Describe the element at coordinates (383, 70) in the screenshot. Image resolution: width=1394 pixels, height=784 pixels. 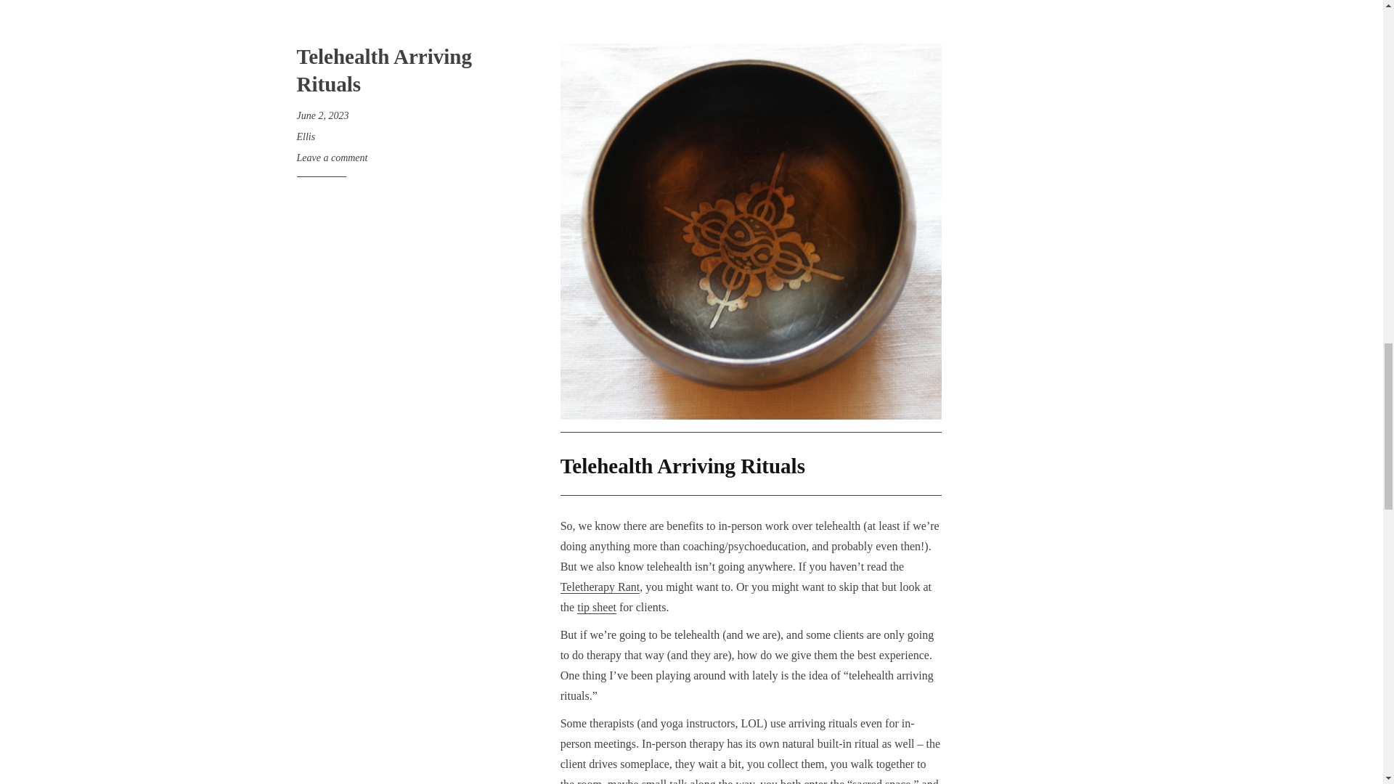
I see `Telehealth Arriving Rituals` at that location.